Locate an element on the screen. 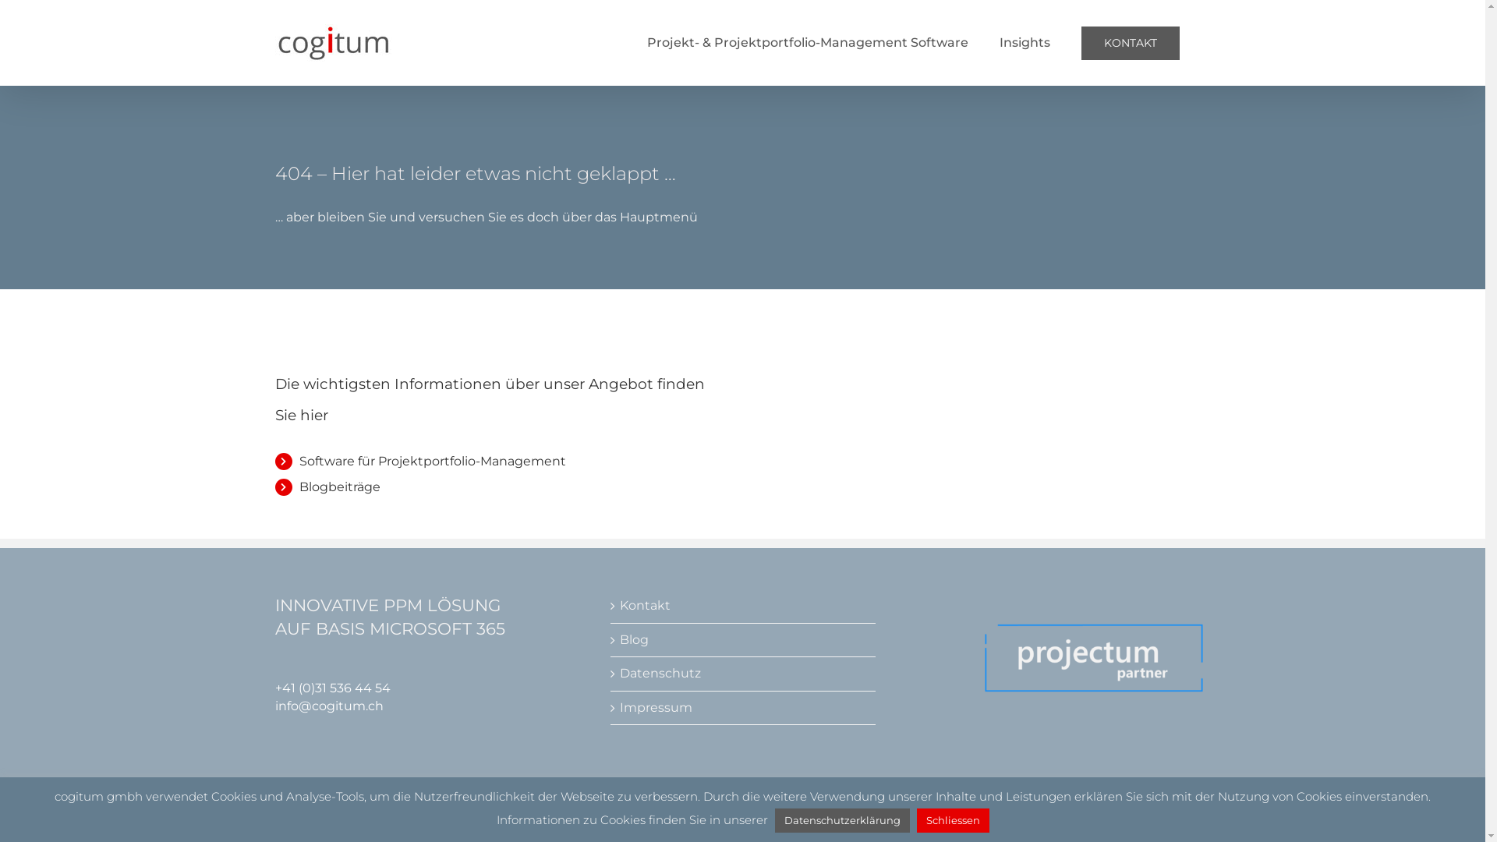 This screenshot has width=1497, height=842. Xing is located at coordinates (1204, 815).